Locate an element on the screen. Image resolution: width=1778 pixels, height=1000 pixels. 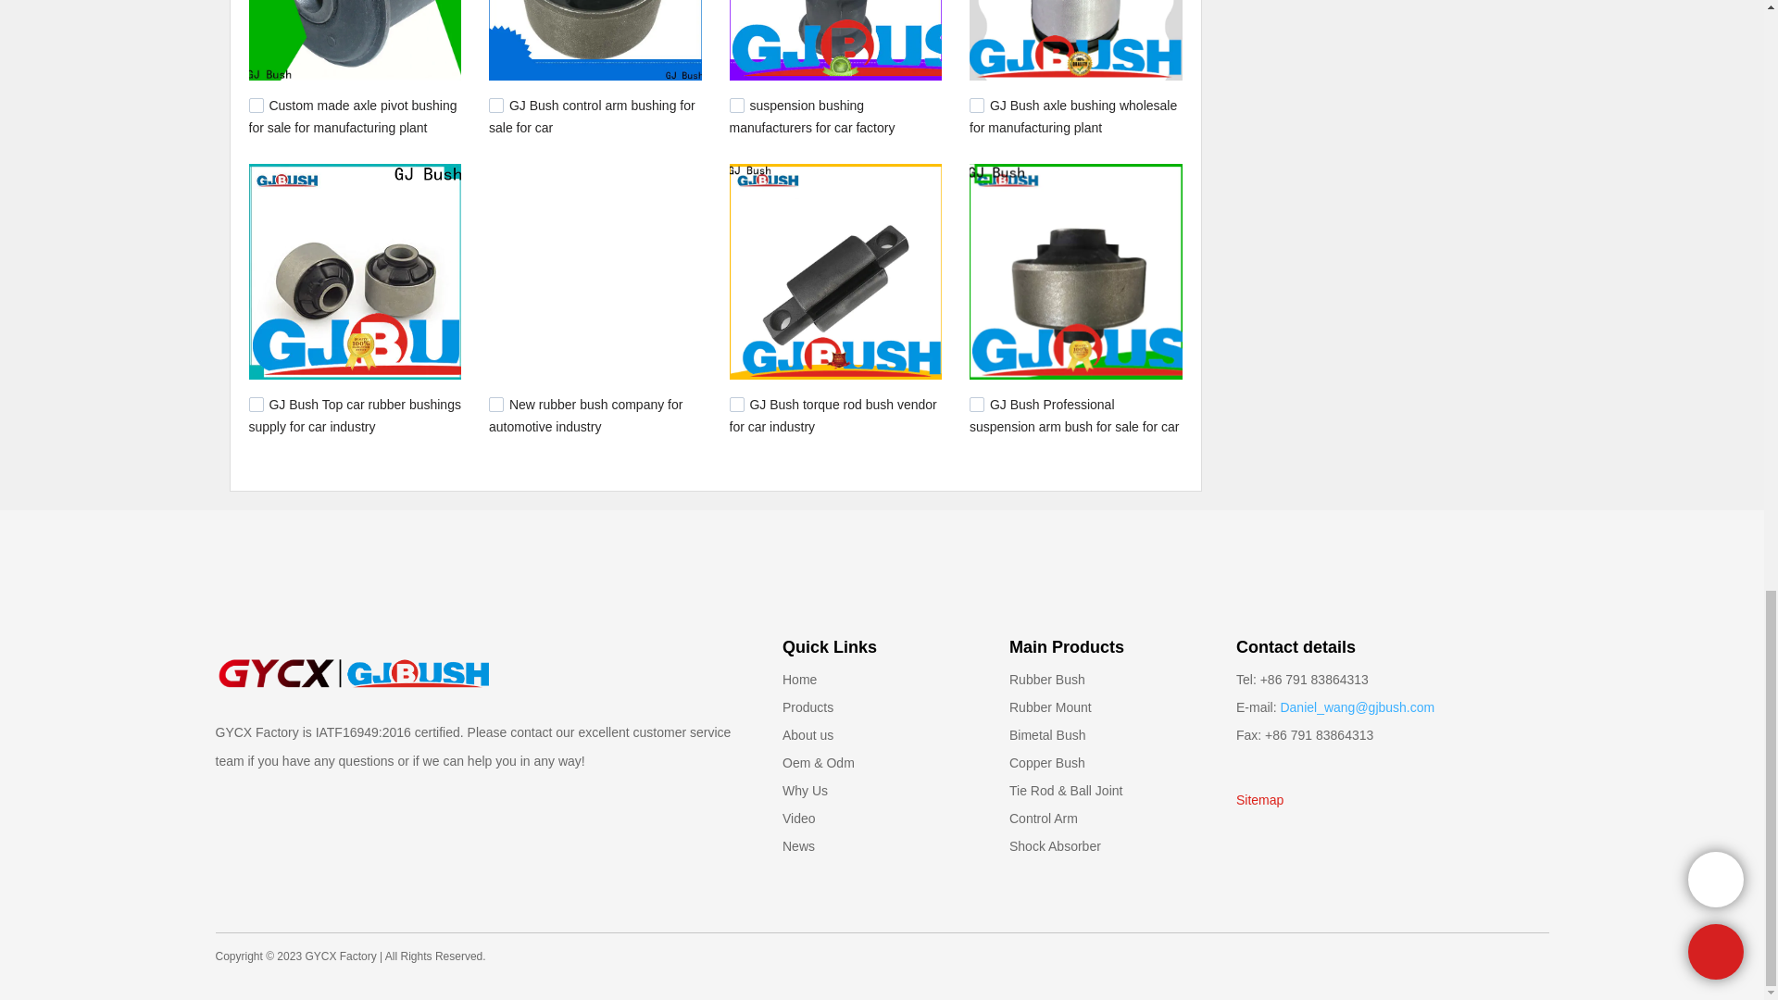
GJ Bush control arm bushing for sale for car is located at coordinates (592, 116).